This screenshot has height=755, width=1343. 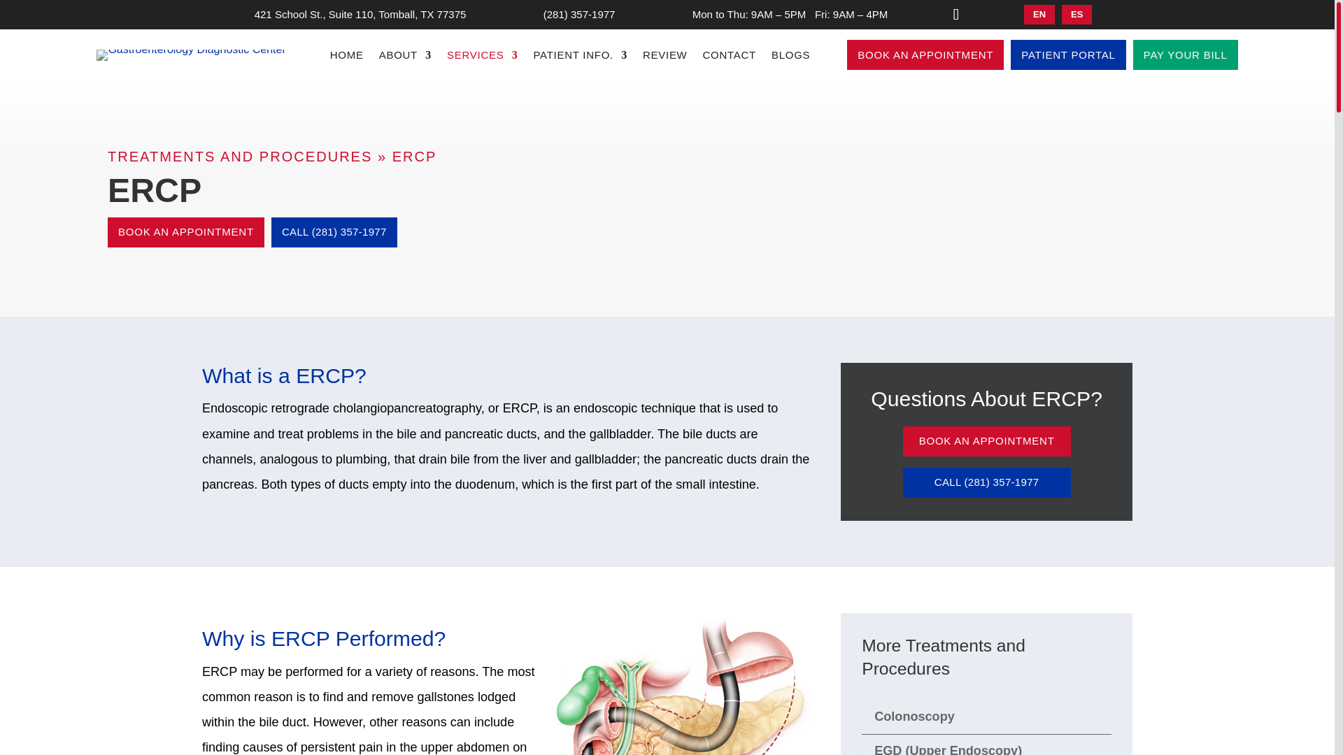 I want to click on BLOGS, so click(x=790, y=57).